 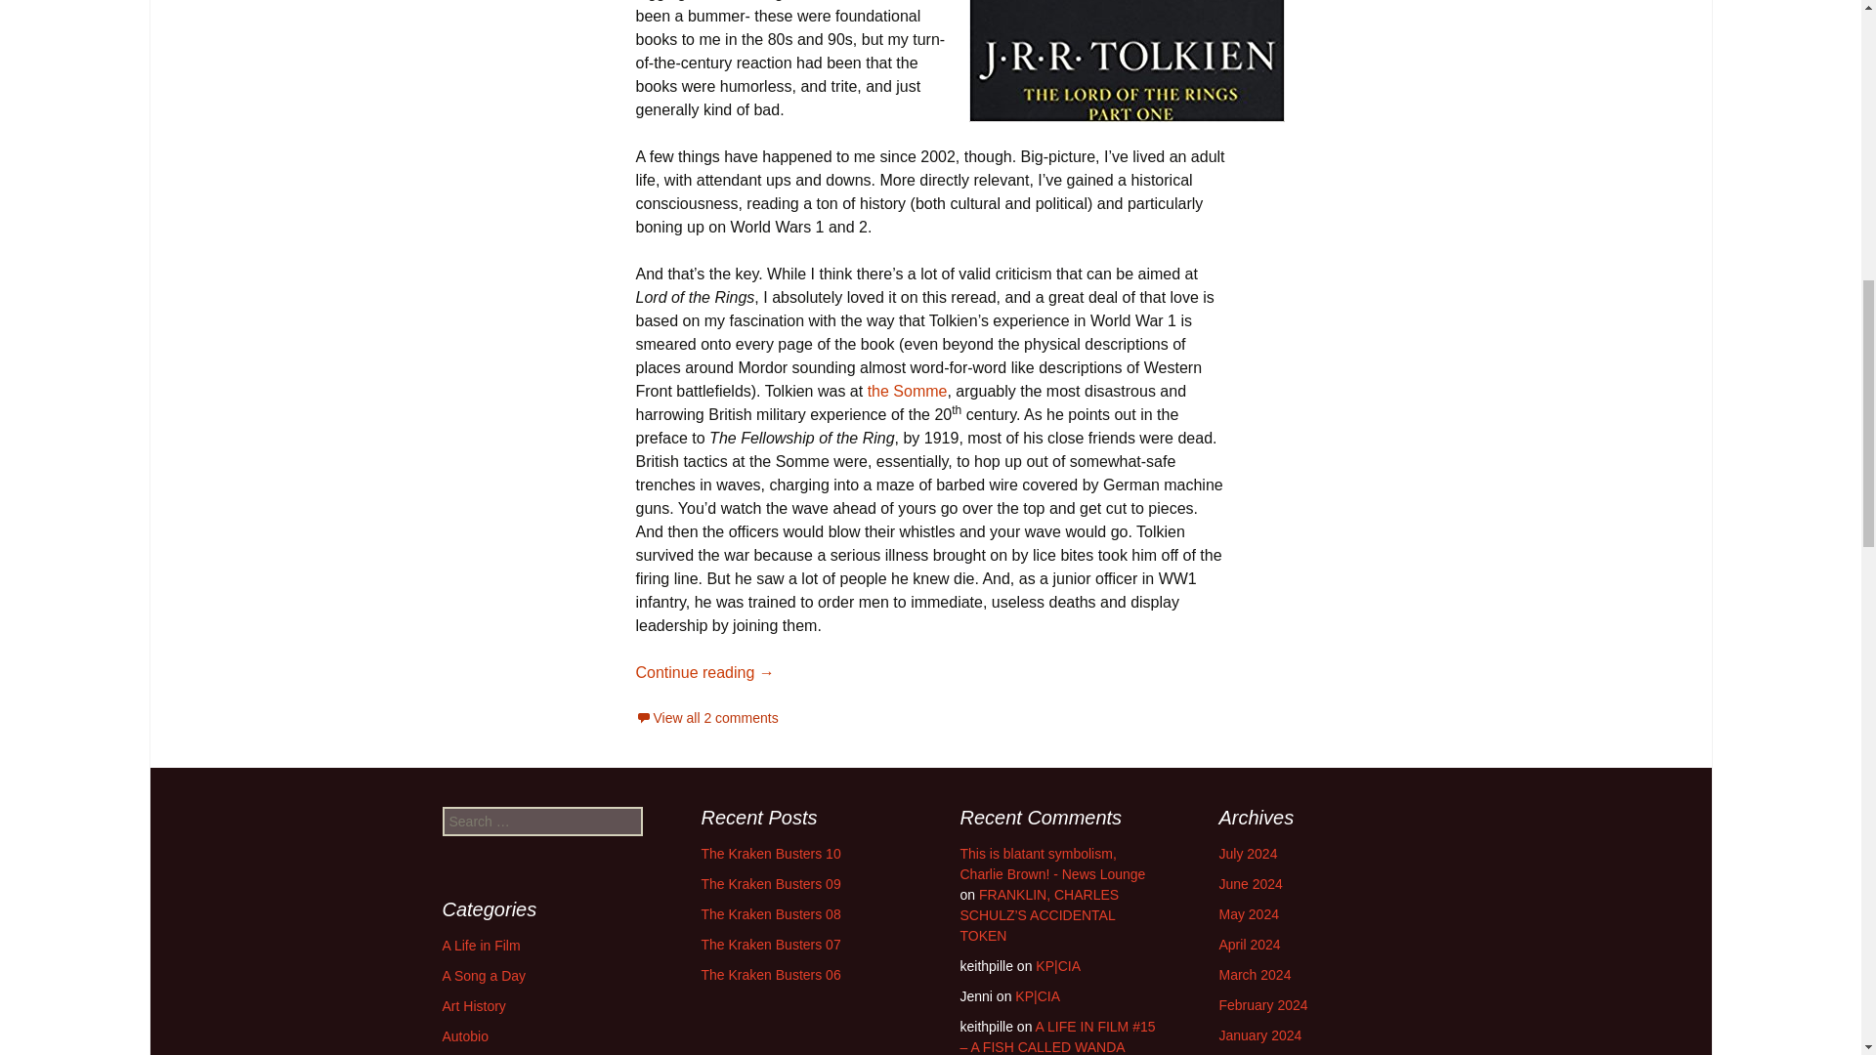 I want to click on This is blatant symbolism, Charlie Brown! - News Lounge, so click(x=1051, y=864).